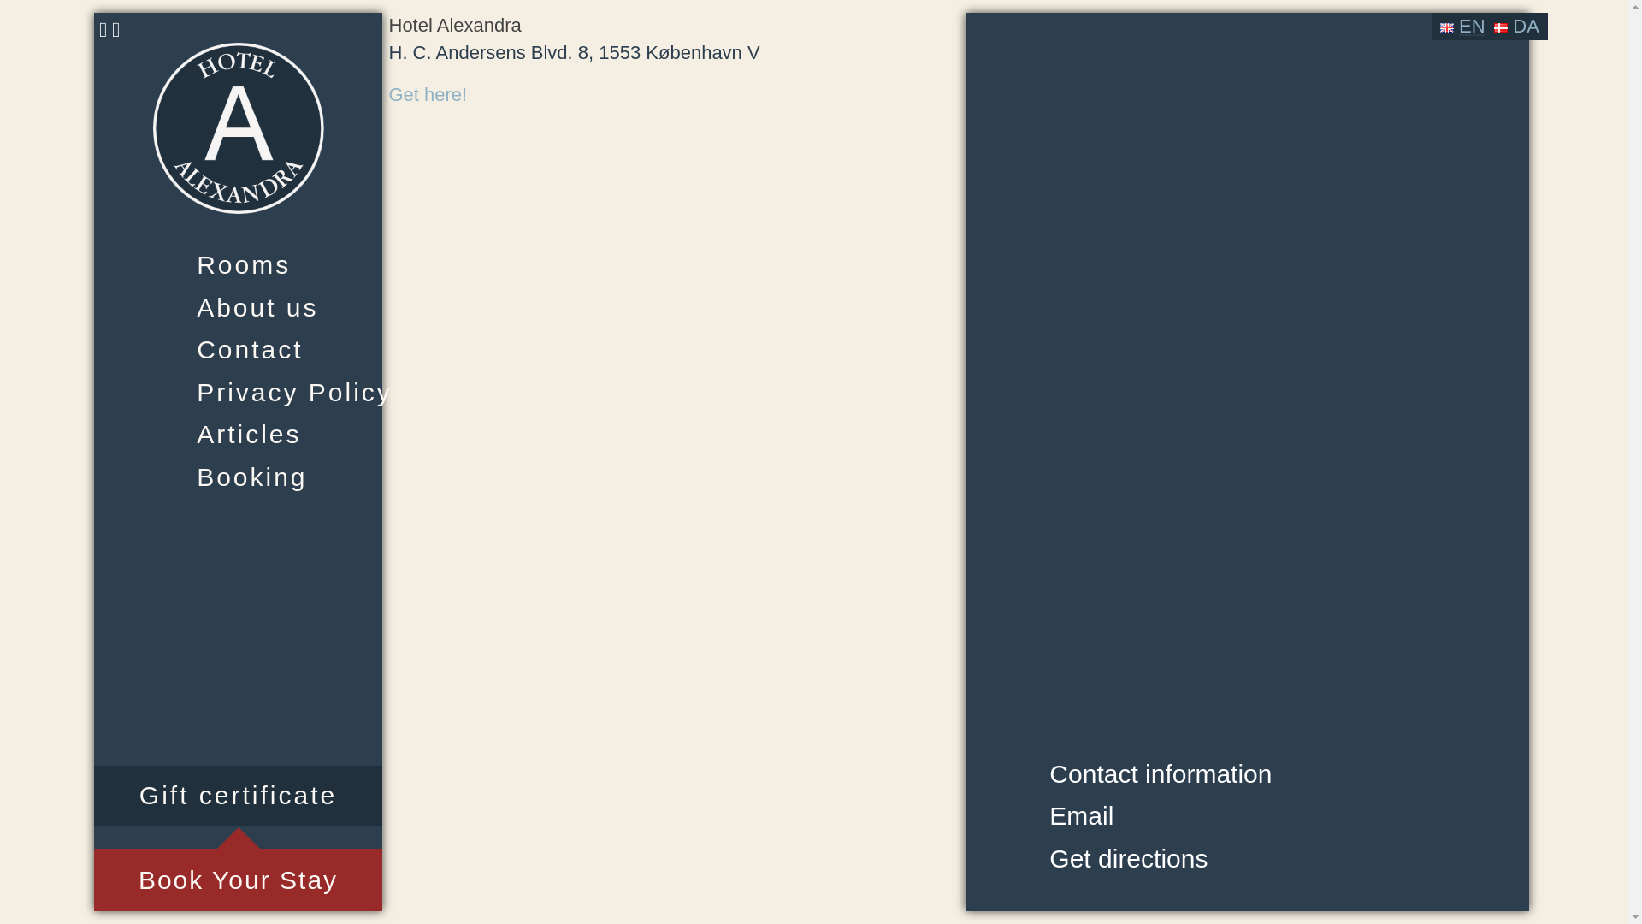 The image size is (1642, 924). What do you see at coordinates (235, 477) in the screenshot?
I see `Booking` at bounding box center [235, 477].